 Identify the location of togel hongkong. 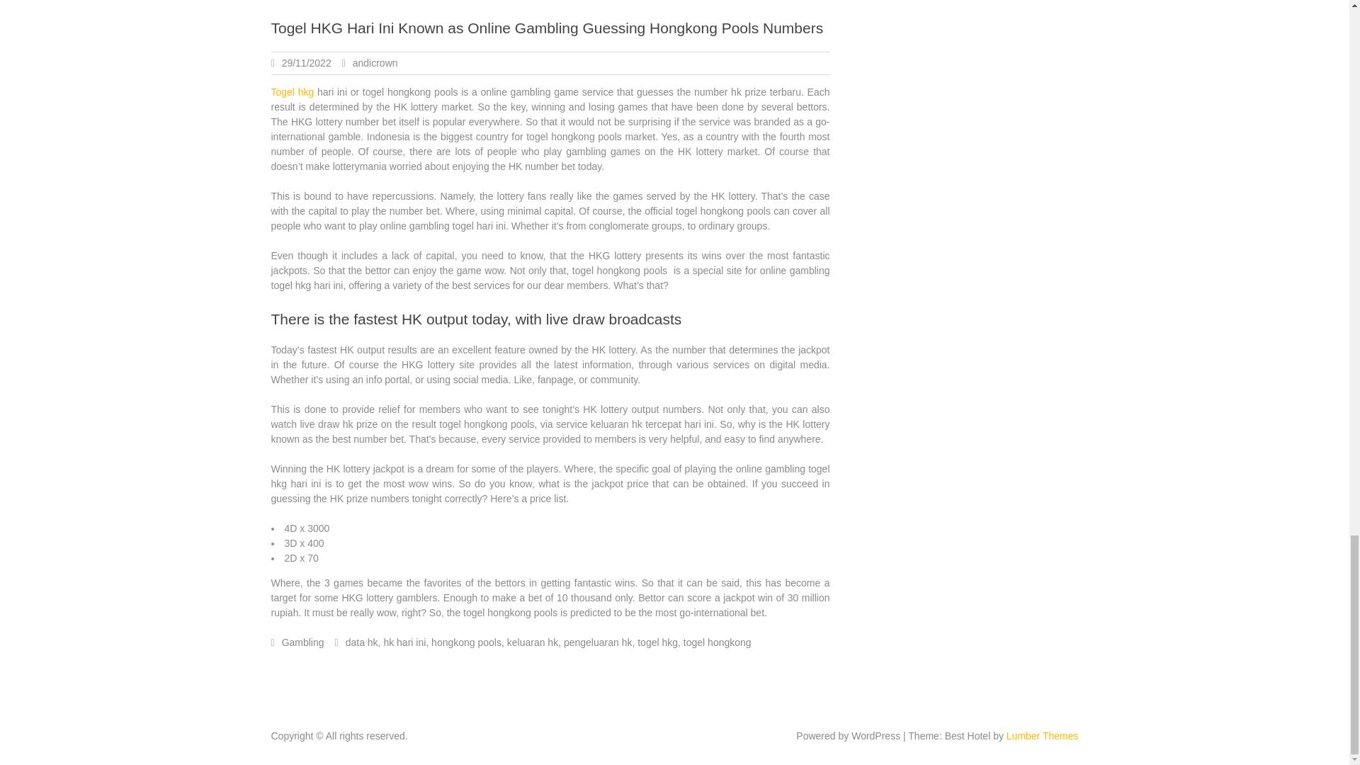
(718, 642).